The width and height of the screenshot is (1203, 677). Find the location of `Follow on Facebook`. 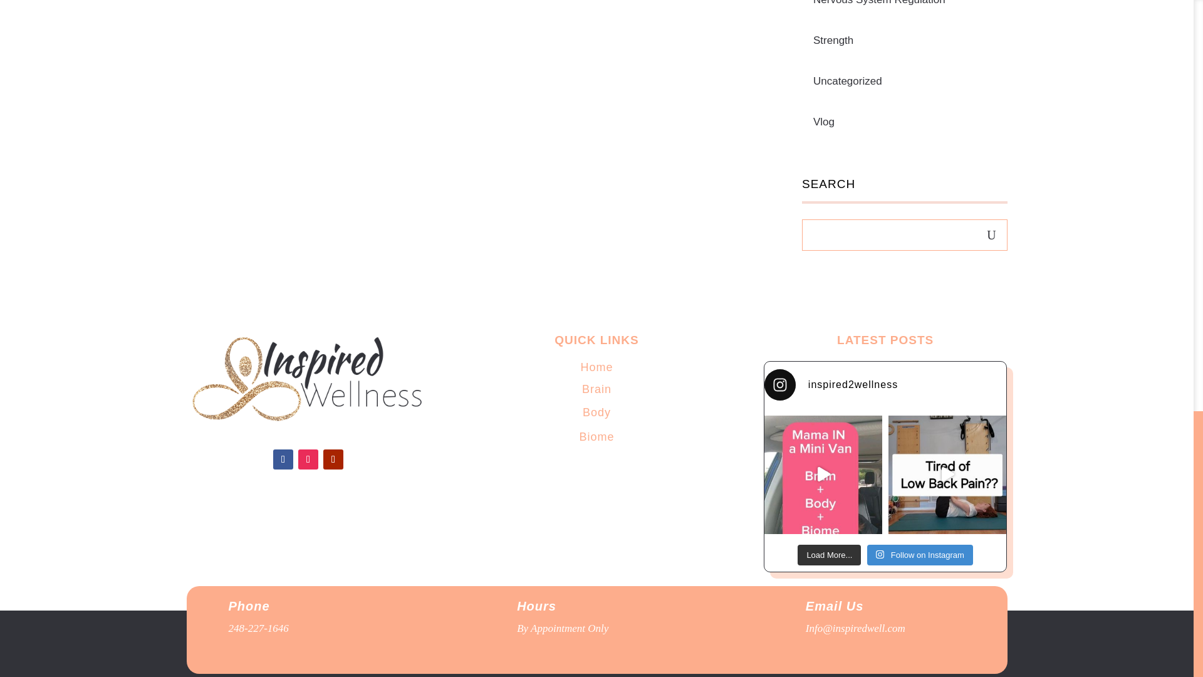

Follow on Facebook is located at coordinates (283, 459).